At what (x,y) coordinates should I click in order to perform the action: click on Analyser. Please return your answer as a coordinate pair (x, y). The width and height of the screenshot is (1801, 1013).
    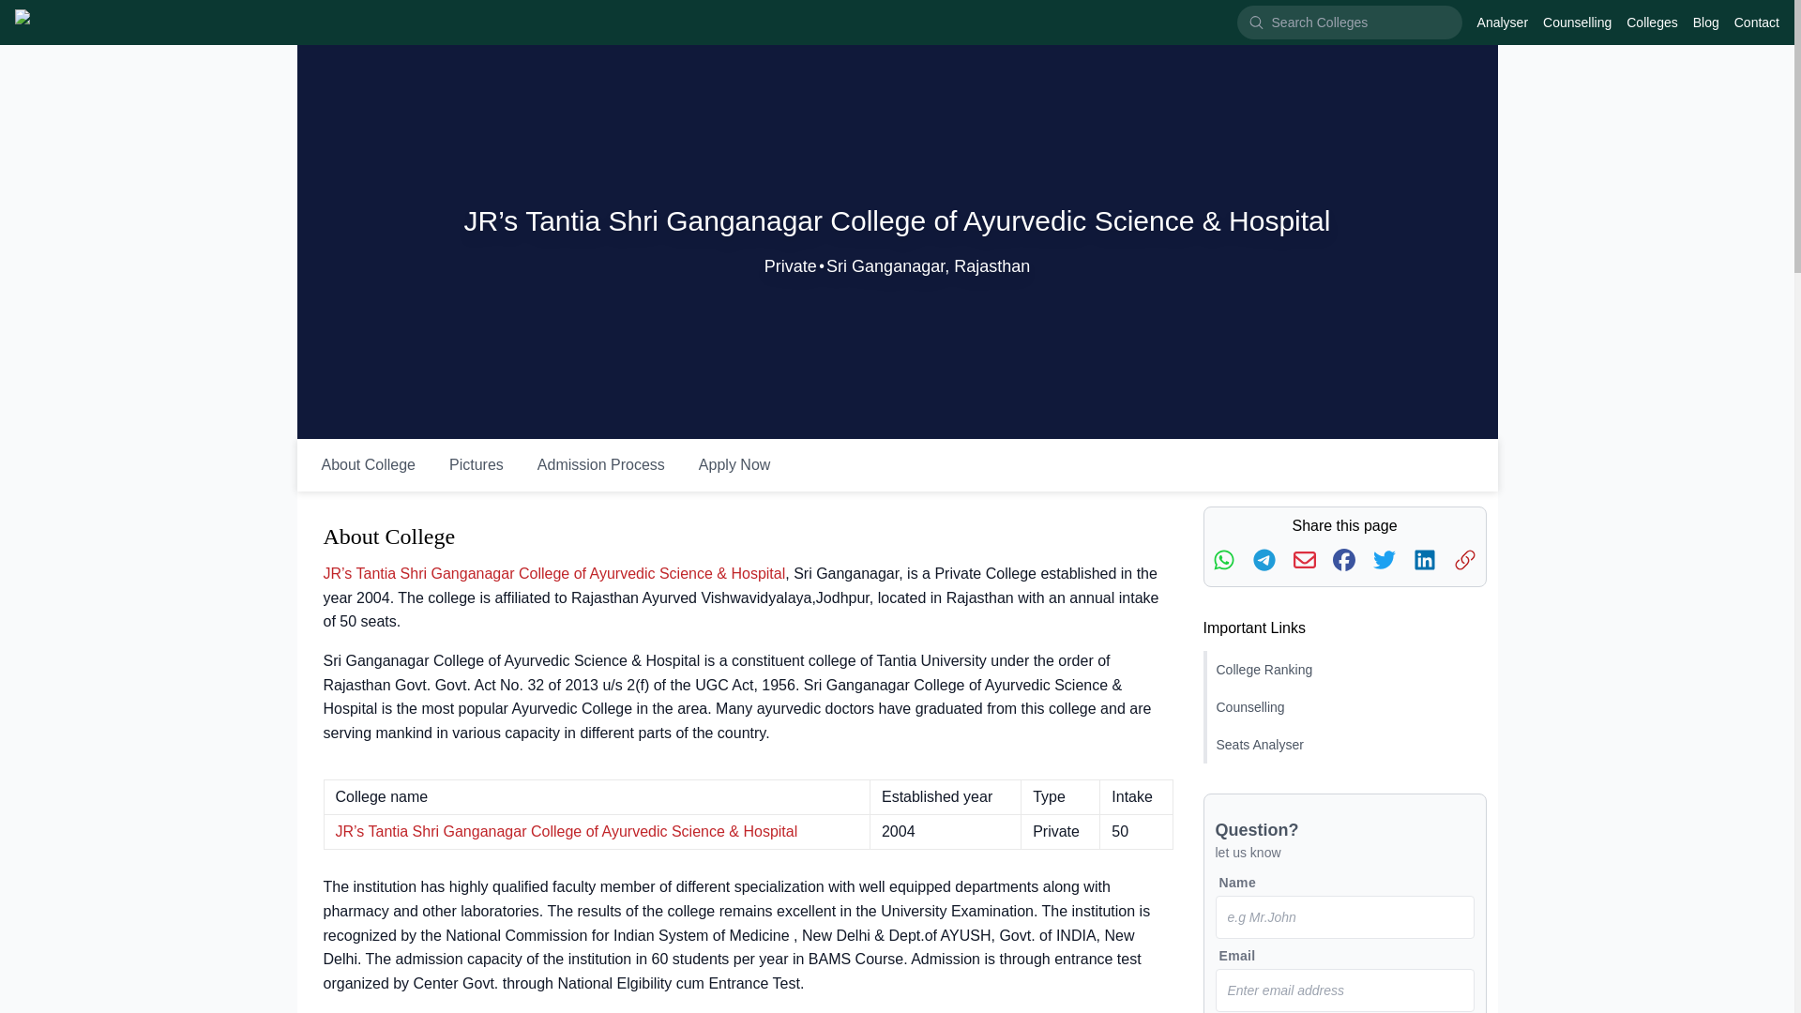
    Looking at the image, I should click on (1502, 23).